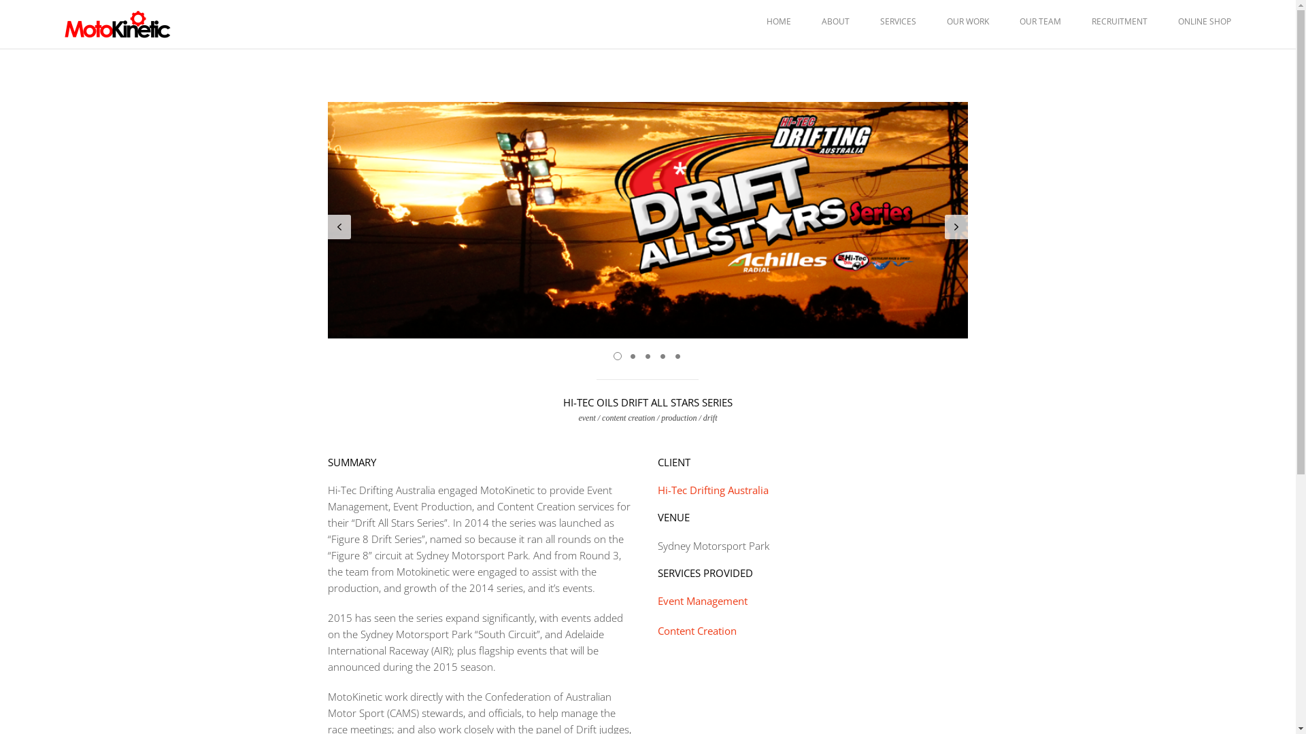 The image size is (1306, 734). Describe the element at coordinates (663, 356) in the screenshot. I see `4` at that location.